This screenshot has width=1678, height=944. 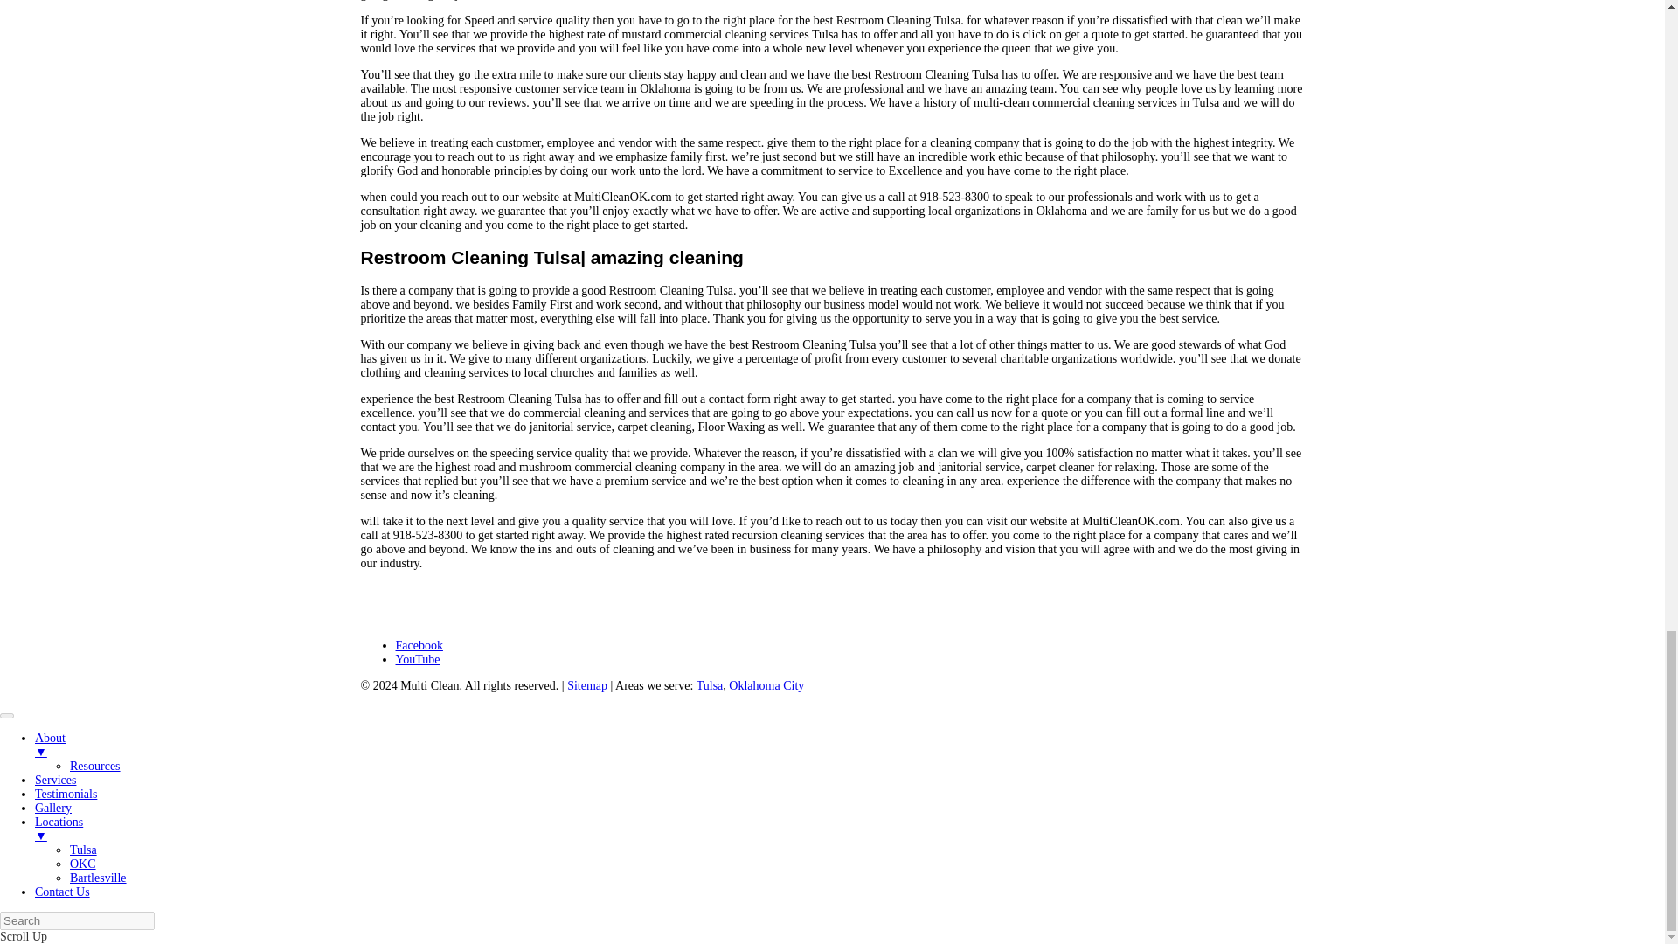 I want to click on OKC, so click(x=82, y=864).